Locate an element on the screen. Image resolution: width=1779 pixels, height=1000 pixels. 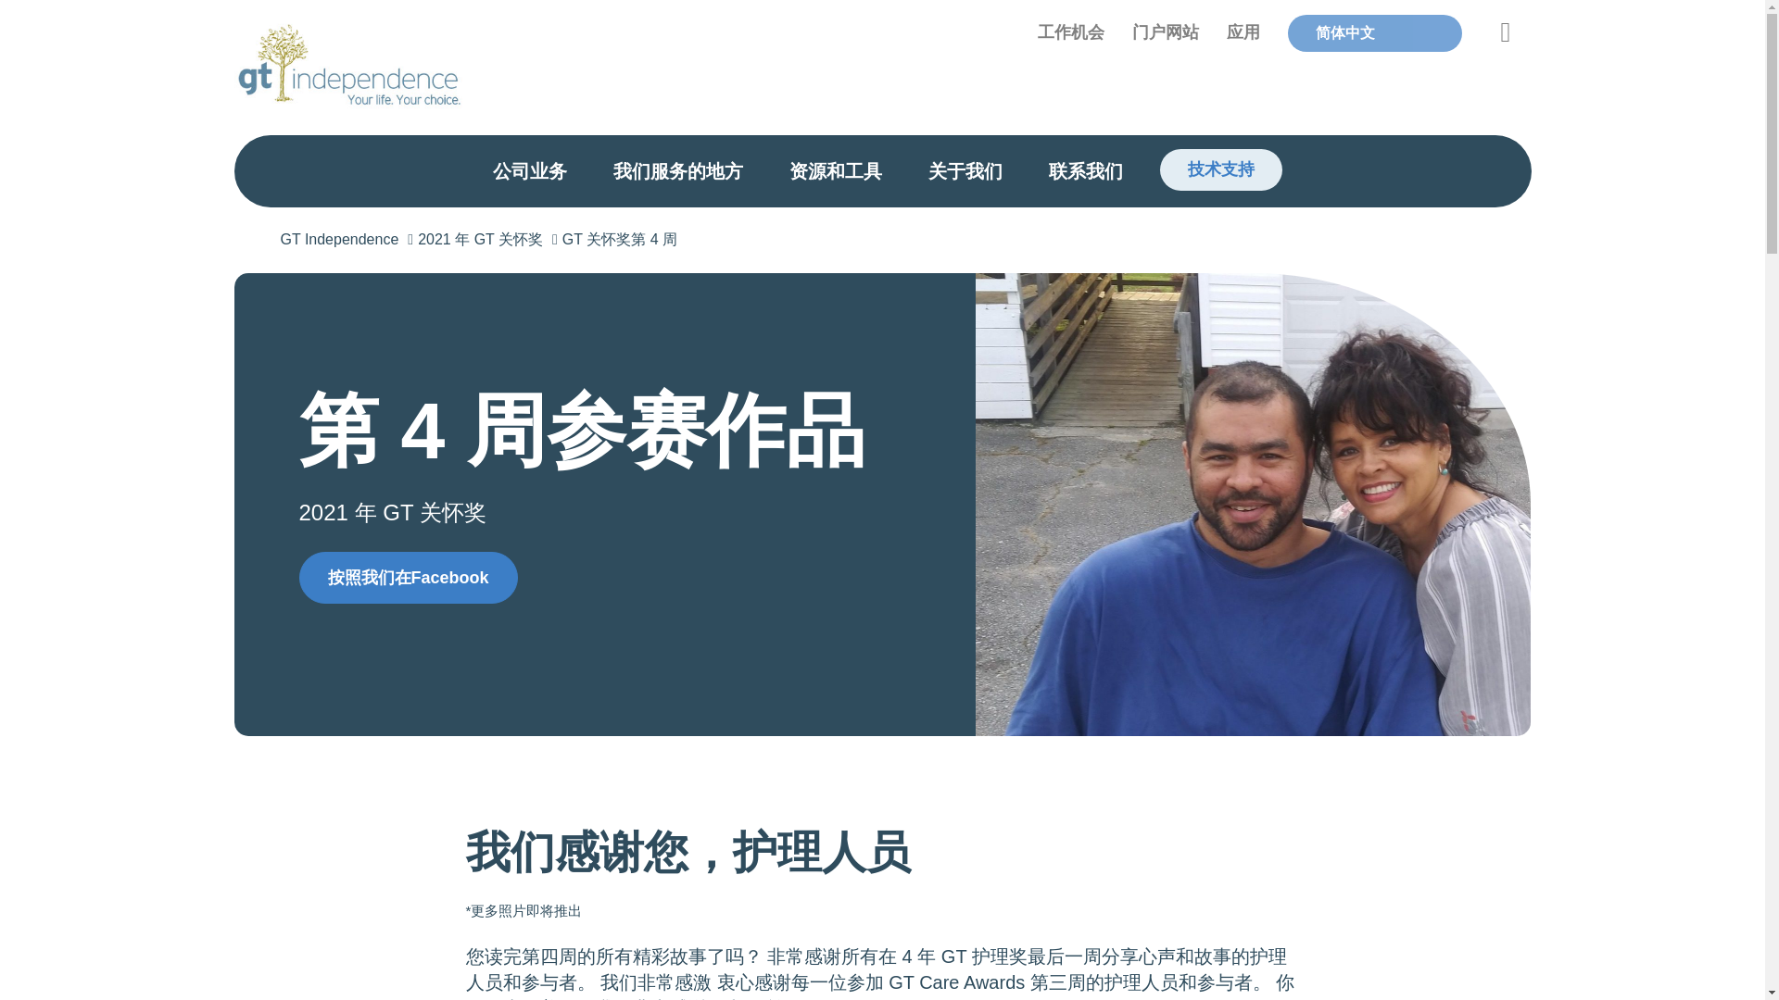
GT Independence is located at coordinates (348, 239).